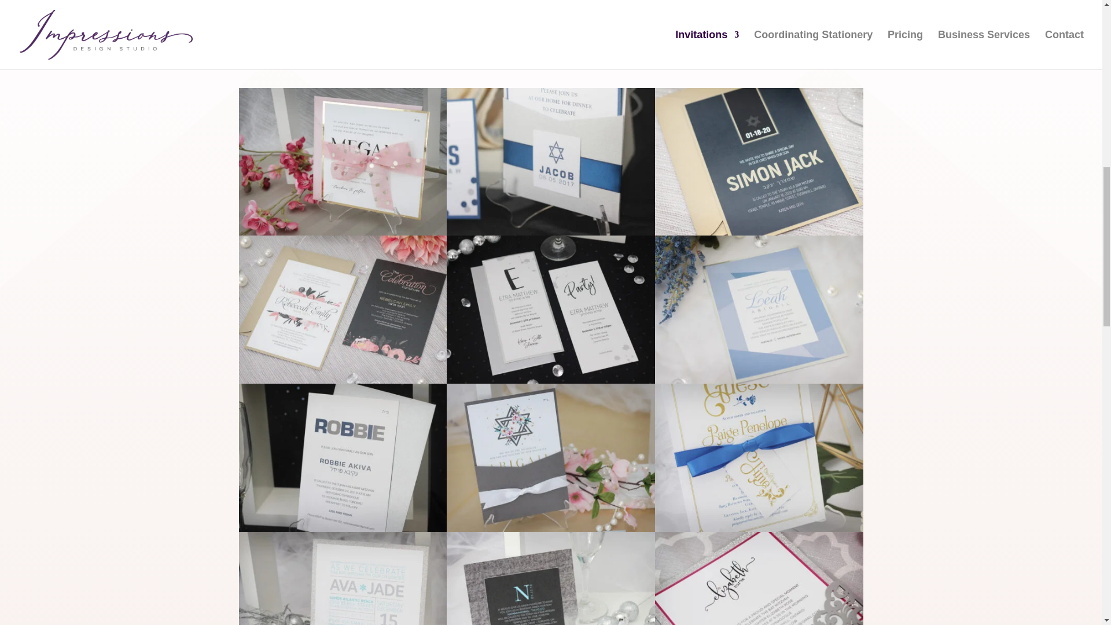  Describe the element at coordinates (759, 381) in the screenshot. I see `Sophisticated Bat Mitzvah Invitation` at that location.